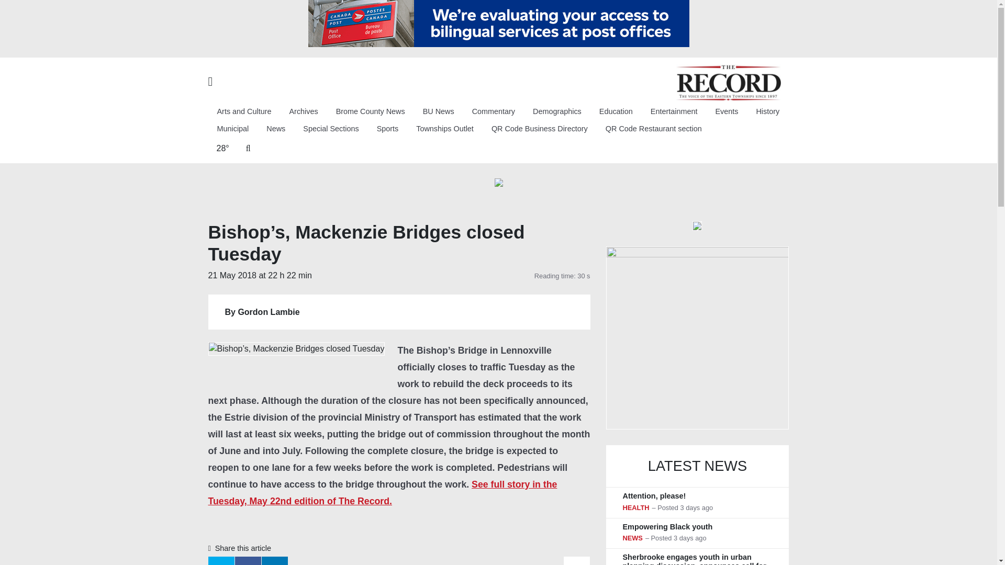 The width and height of the screenshot is (1005, 565). I want to click on QR Code Business Directory, so click(539, 129).